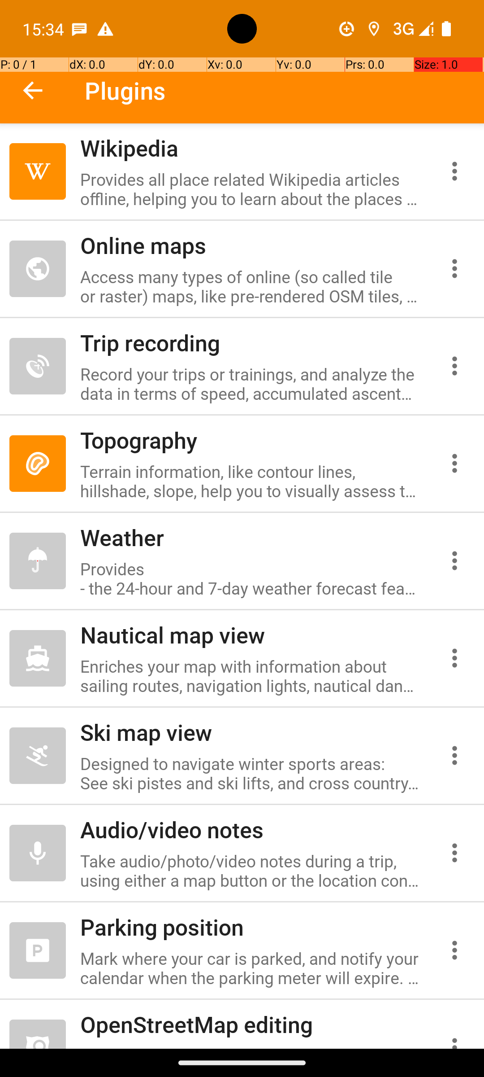 This screenshot has height=1077, width=484. Describe the element at coordinates (250, 538) in the screenshot. I see `Weather` at that location.